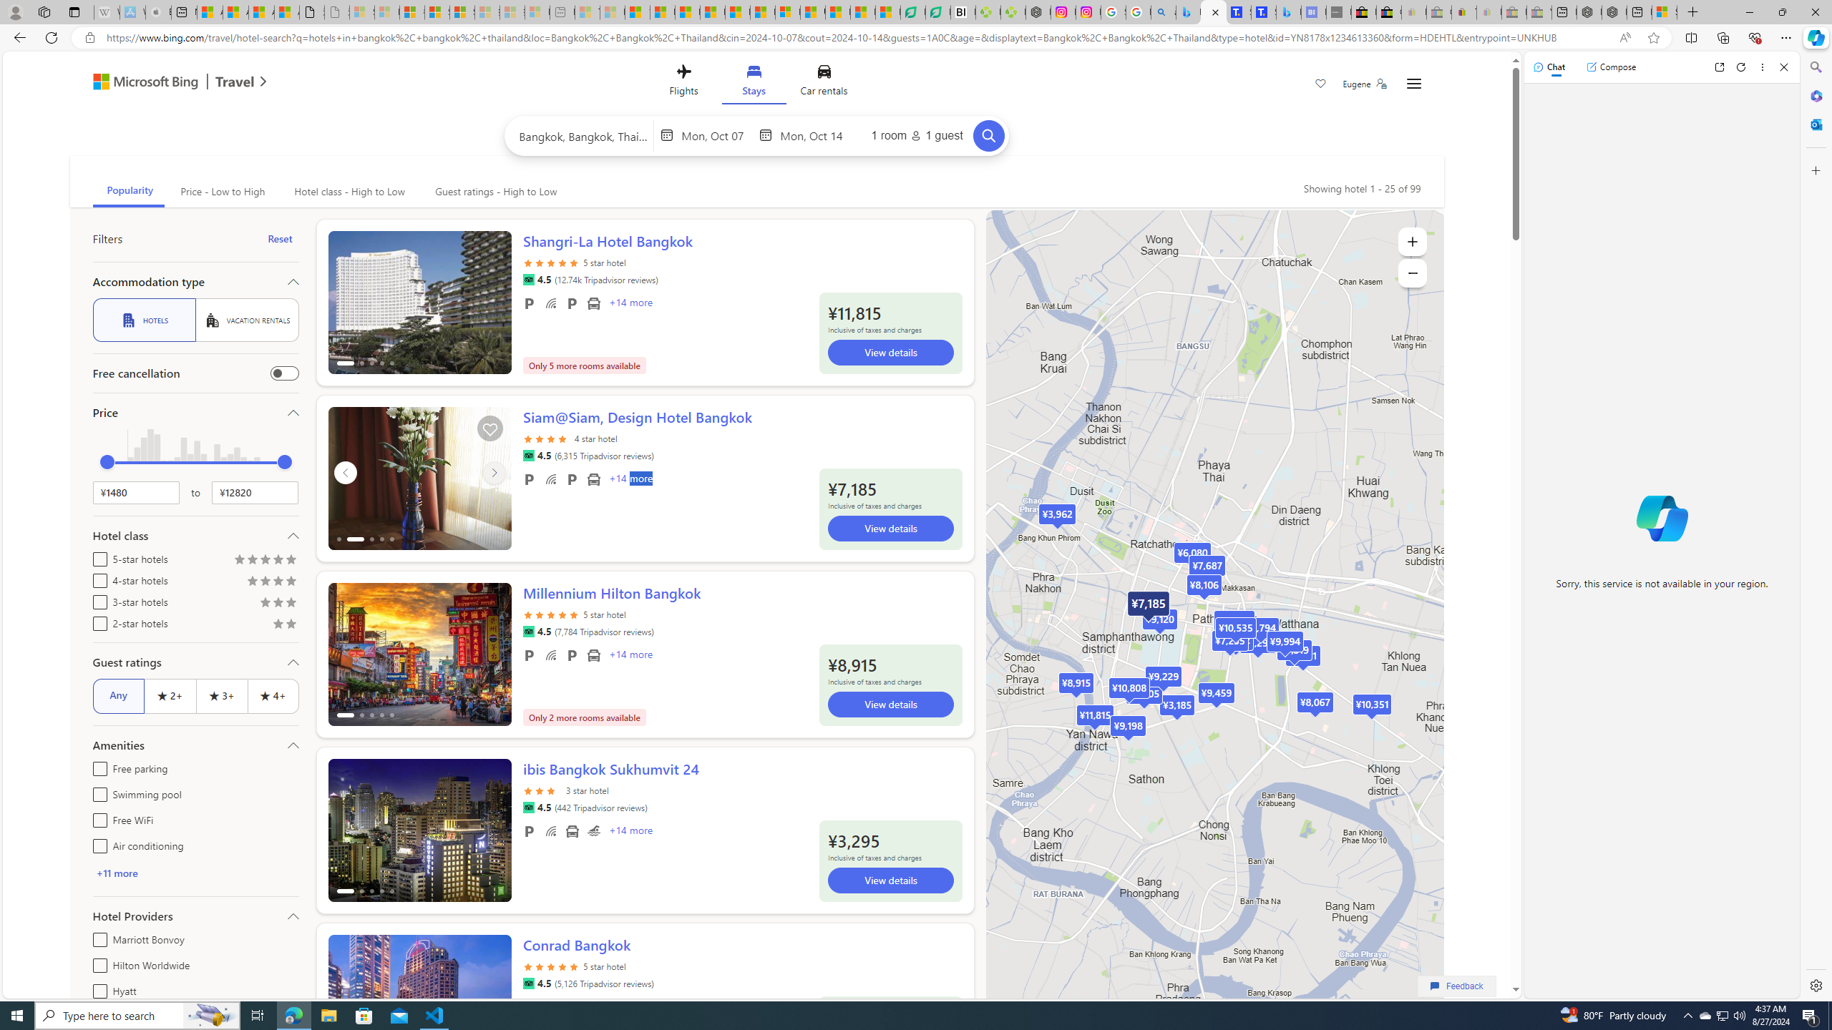 The width and height of the screenshot is (1832, 1030). I want to click on Car rentals, so click(824, 83).